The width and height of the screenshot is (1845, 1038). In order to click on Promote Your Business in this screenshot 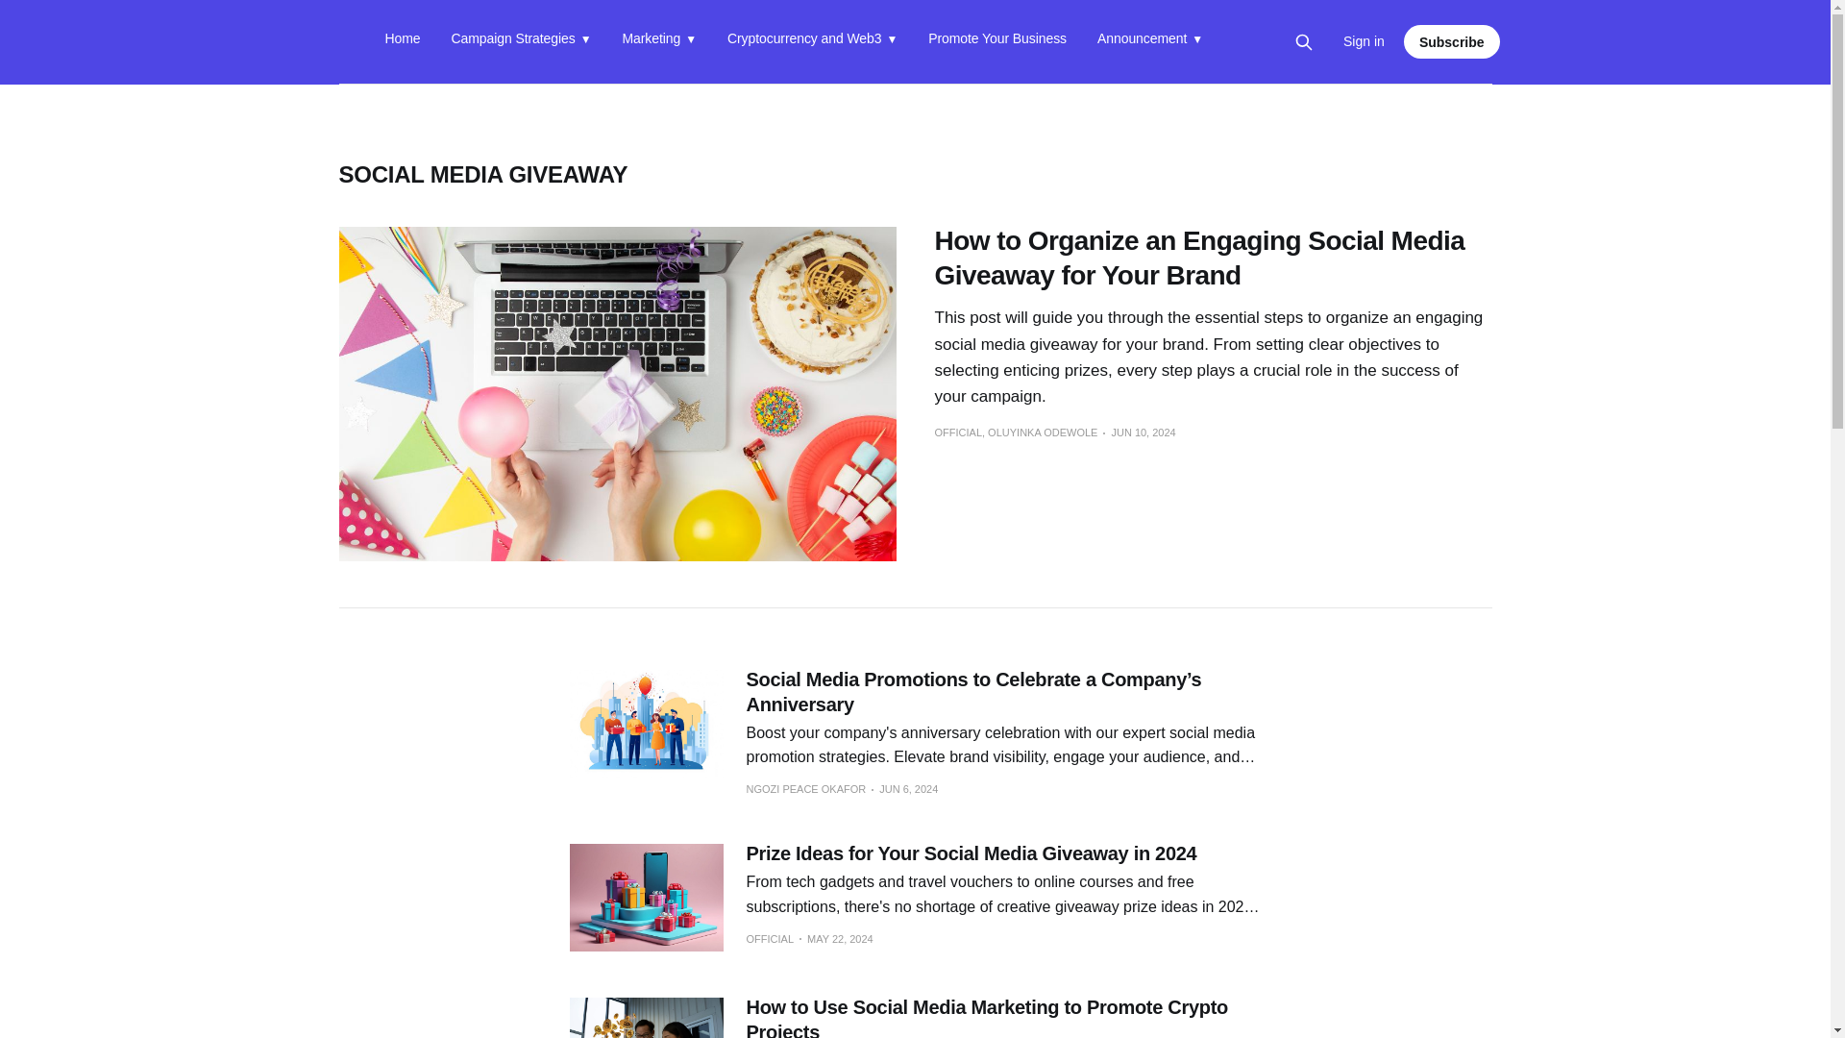, I will do `click(996, 41)`.